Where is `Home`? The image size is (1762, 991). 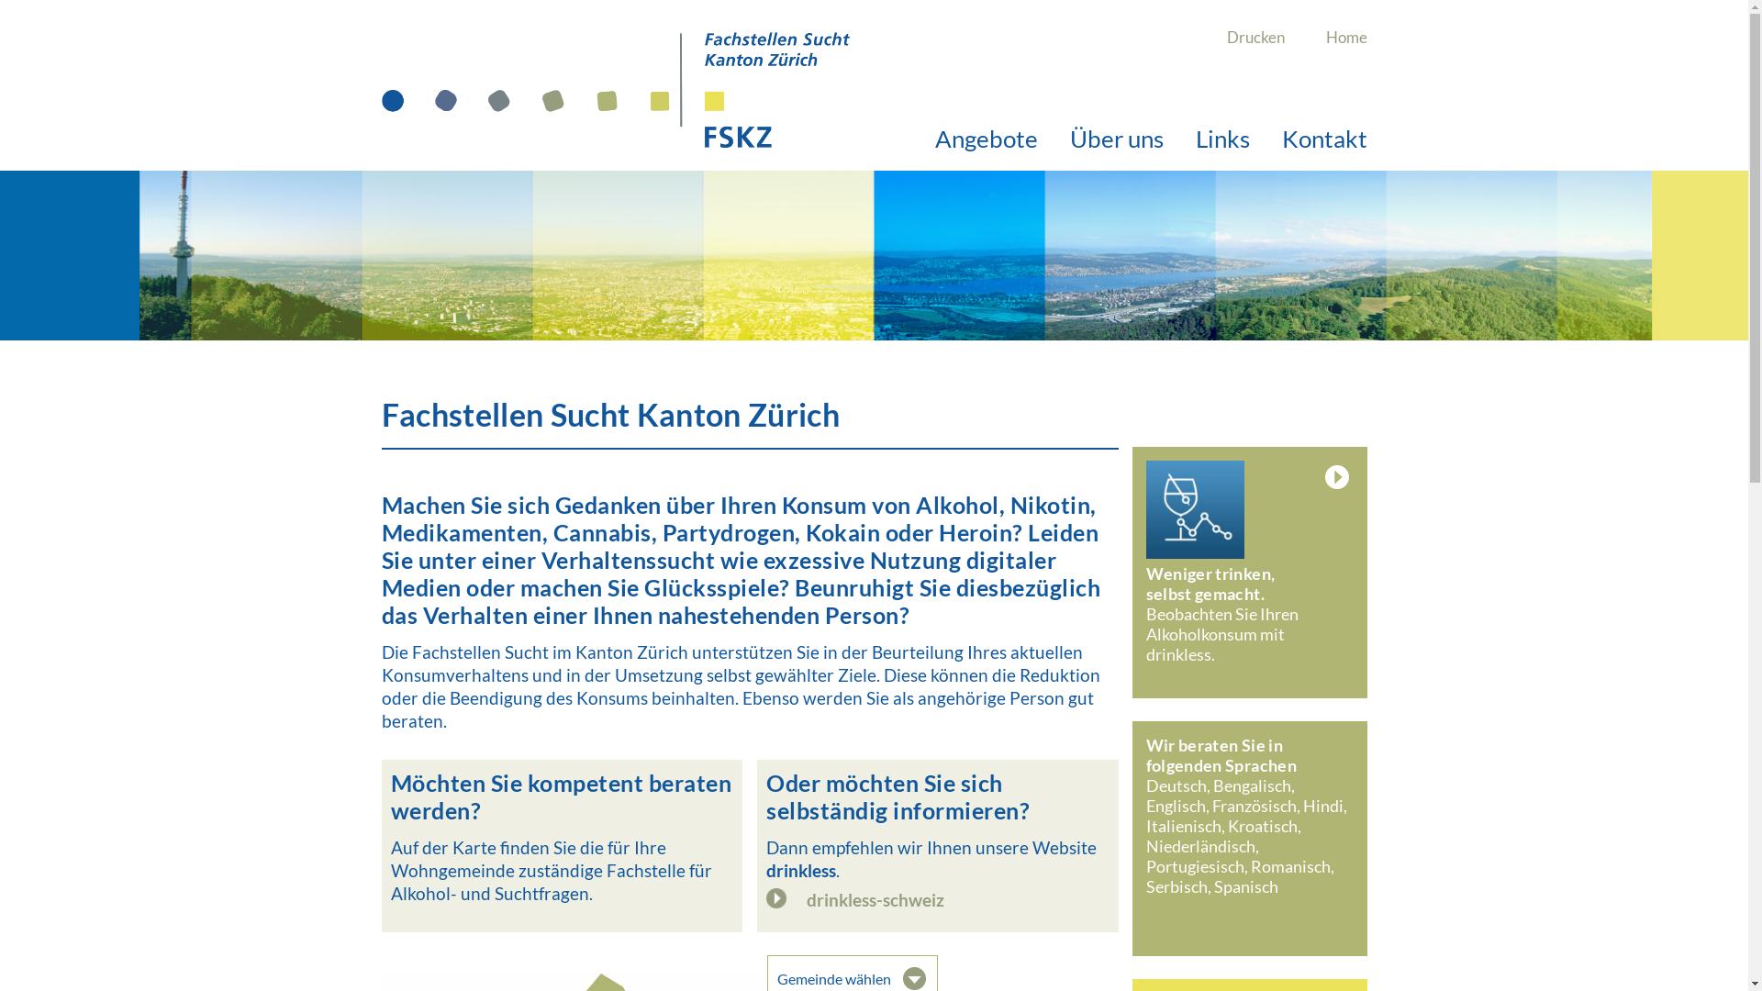
Home is located at coordinates (1345, 38).